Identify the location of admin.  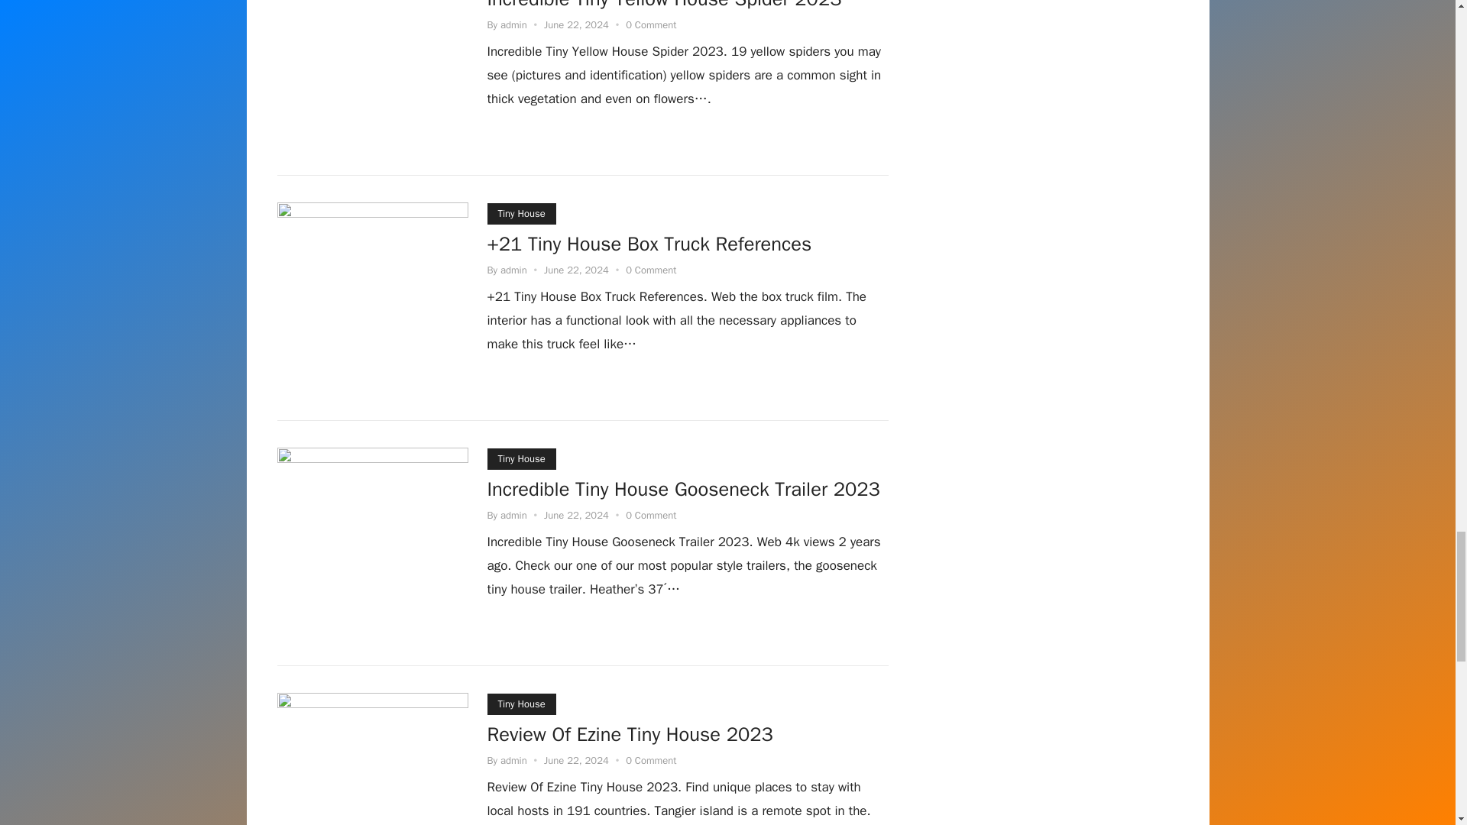
(513, 269).